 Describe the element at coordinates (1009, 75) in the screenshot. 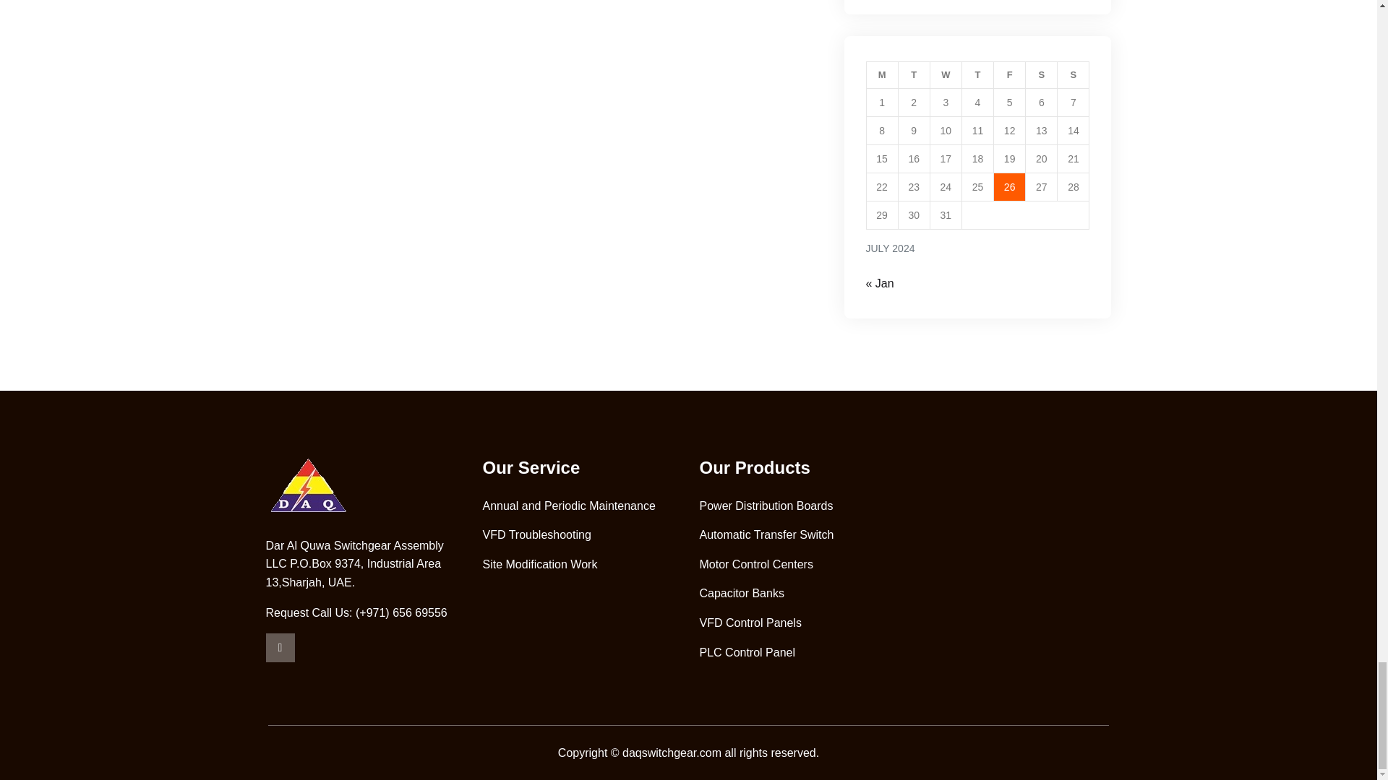

I see `Friday` at that location.